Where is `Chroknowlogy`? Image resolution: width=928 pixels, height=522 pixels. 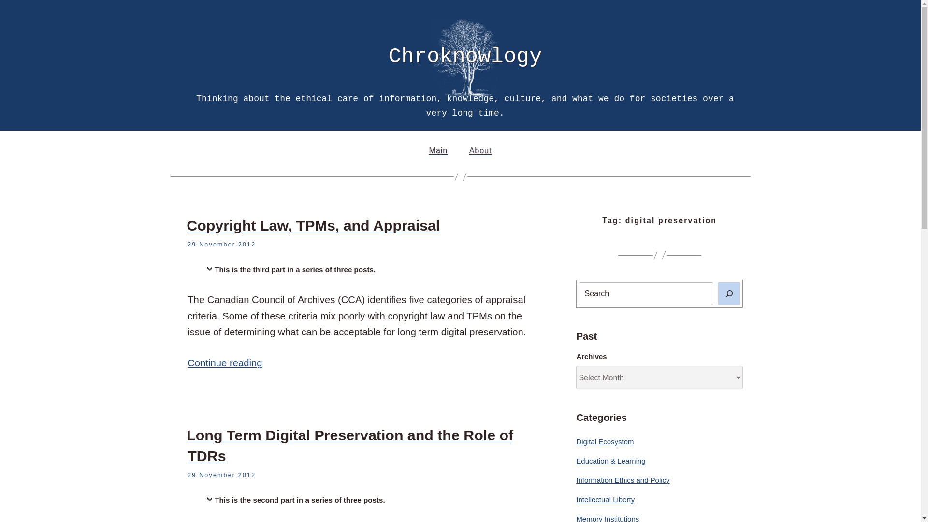
Chroknowlogy is located at coordinates (465, 56).